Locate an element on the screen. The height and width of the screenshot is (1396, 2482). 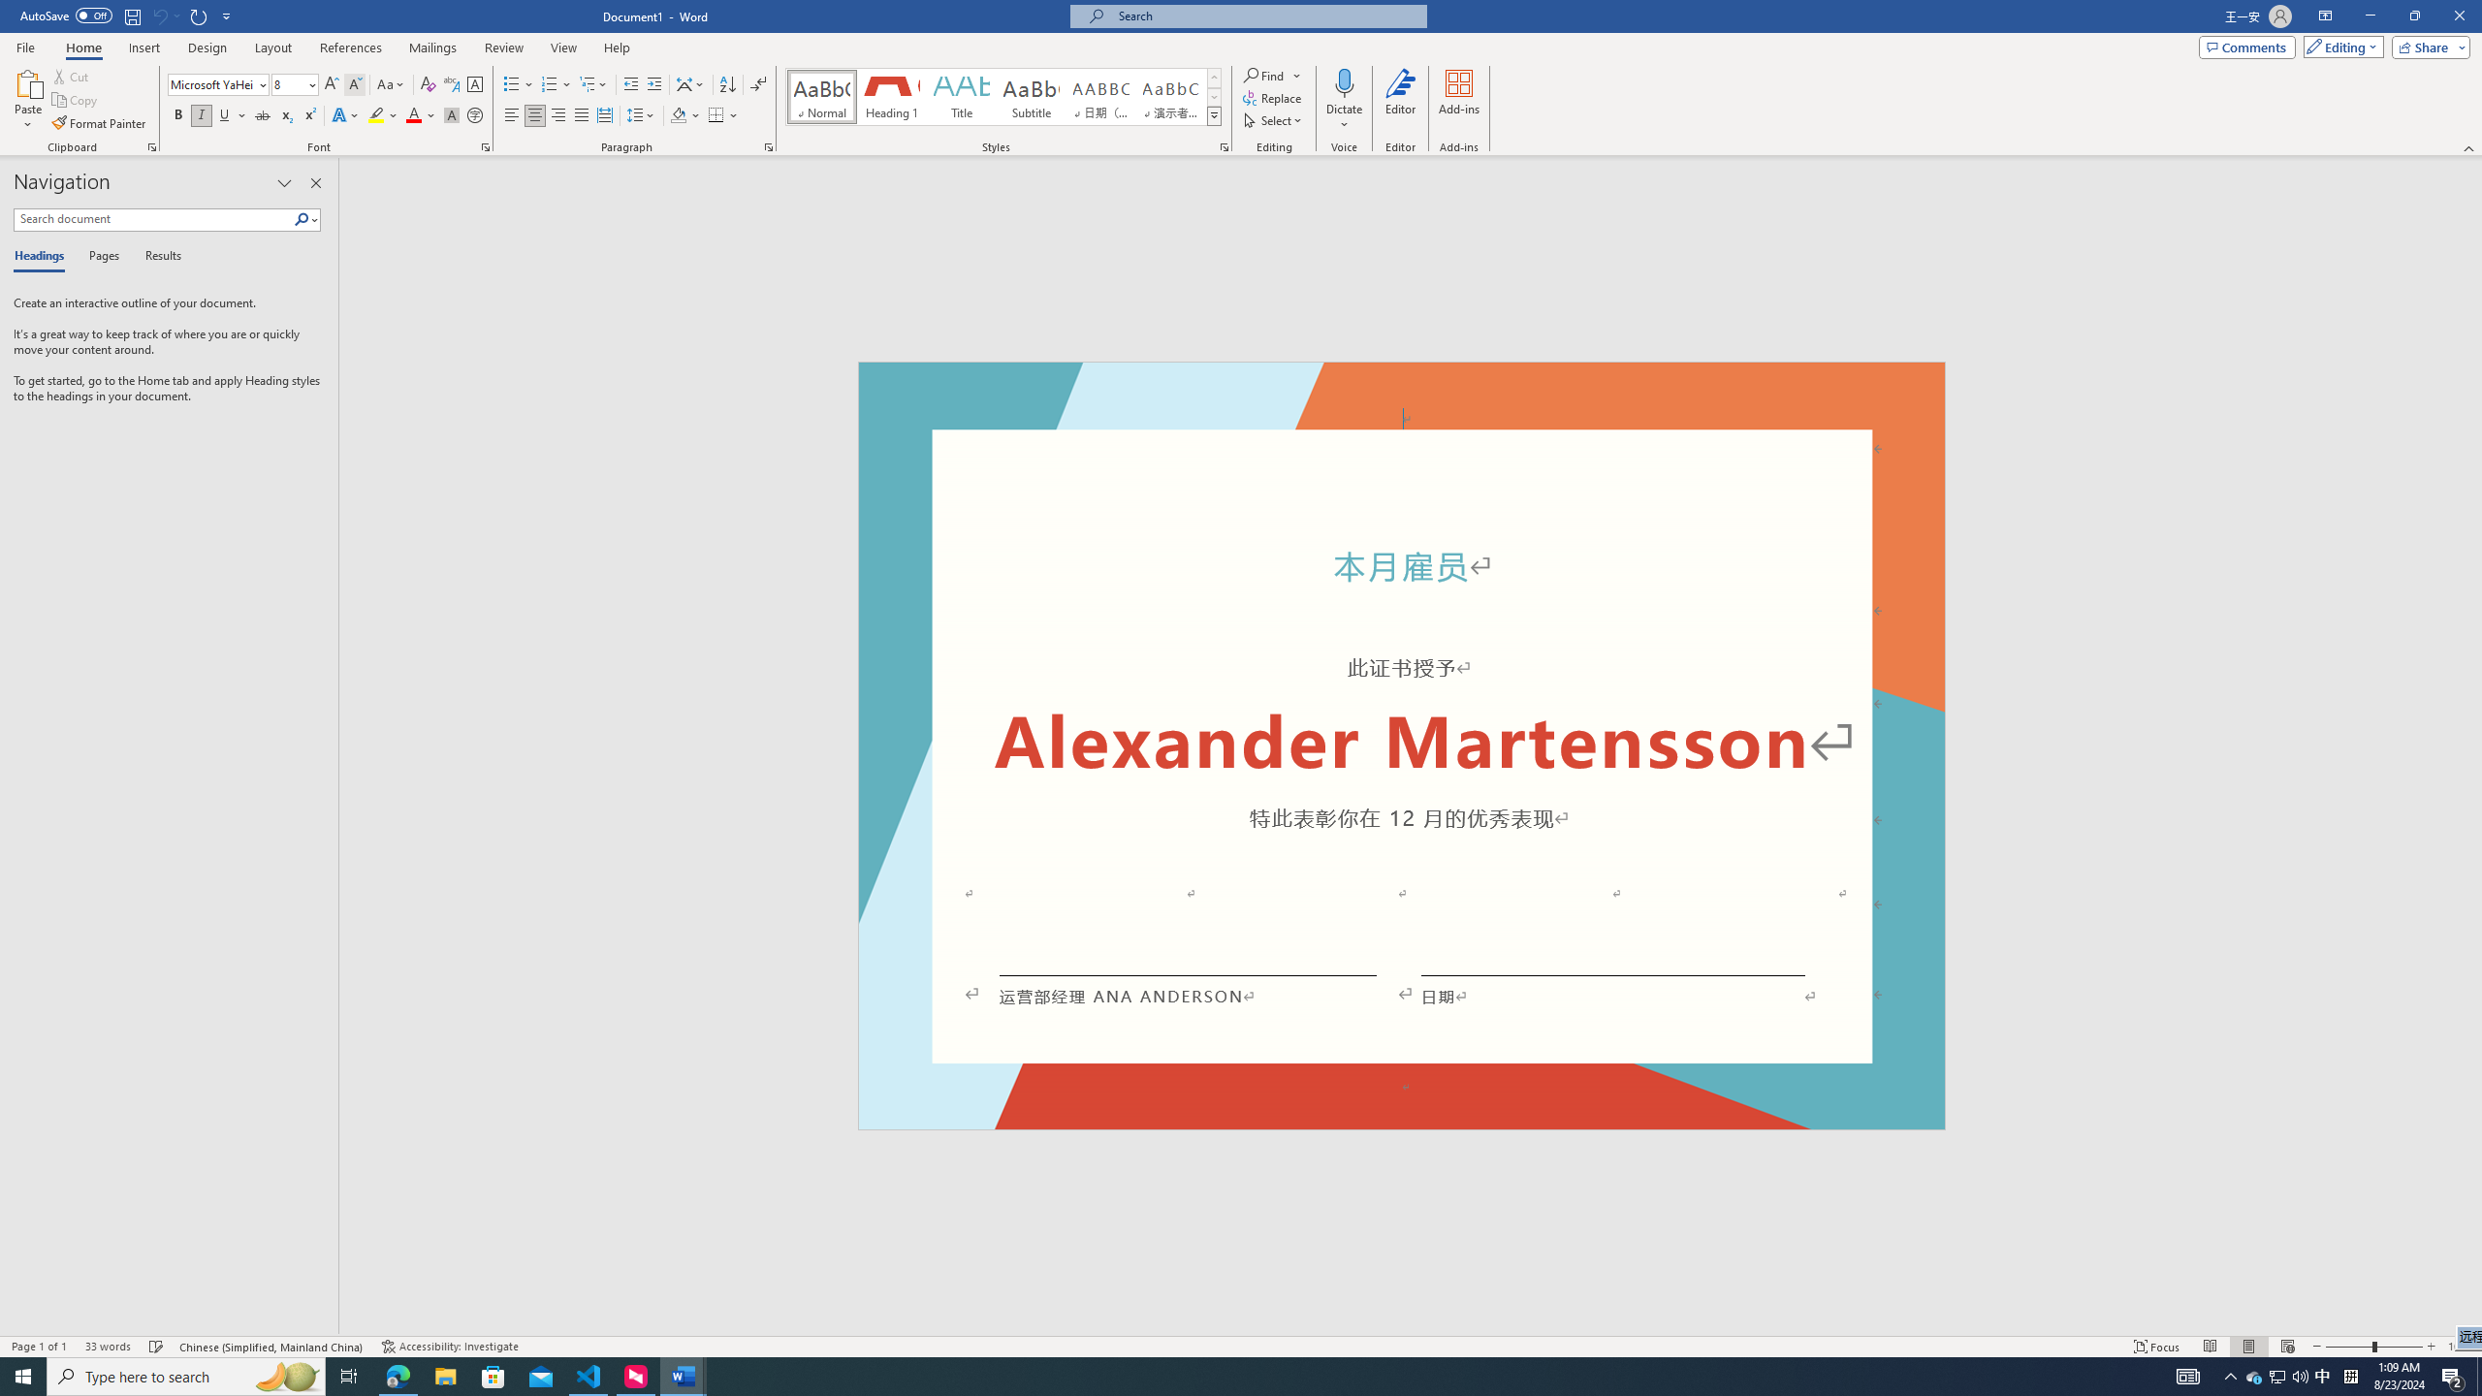
Subscript is located at coordinates (287, 116).